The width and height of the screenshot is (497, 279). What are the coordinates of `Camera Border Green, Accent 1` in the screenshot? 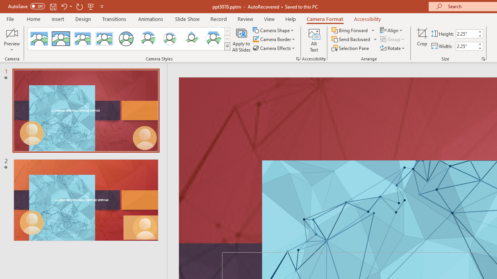 It's located at (255, 40).